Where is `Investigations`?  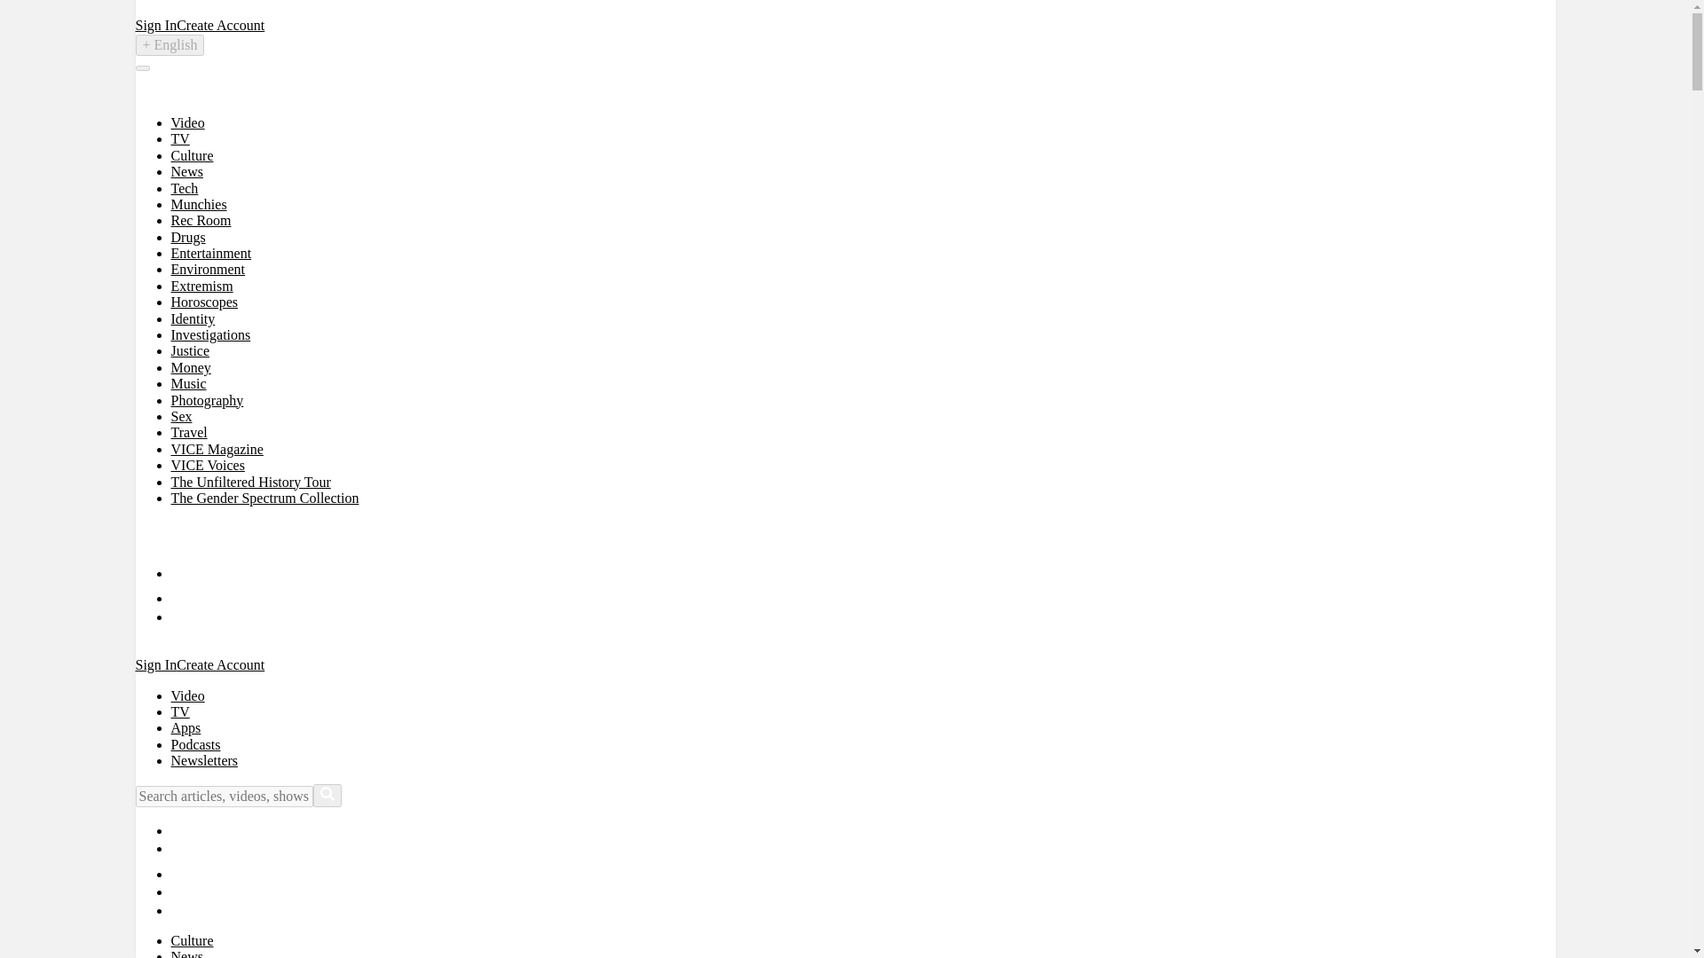 Investigations is located at coordinates (210, 334).